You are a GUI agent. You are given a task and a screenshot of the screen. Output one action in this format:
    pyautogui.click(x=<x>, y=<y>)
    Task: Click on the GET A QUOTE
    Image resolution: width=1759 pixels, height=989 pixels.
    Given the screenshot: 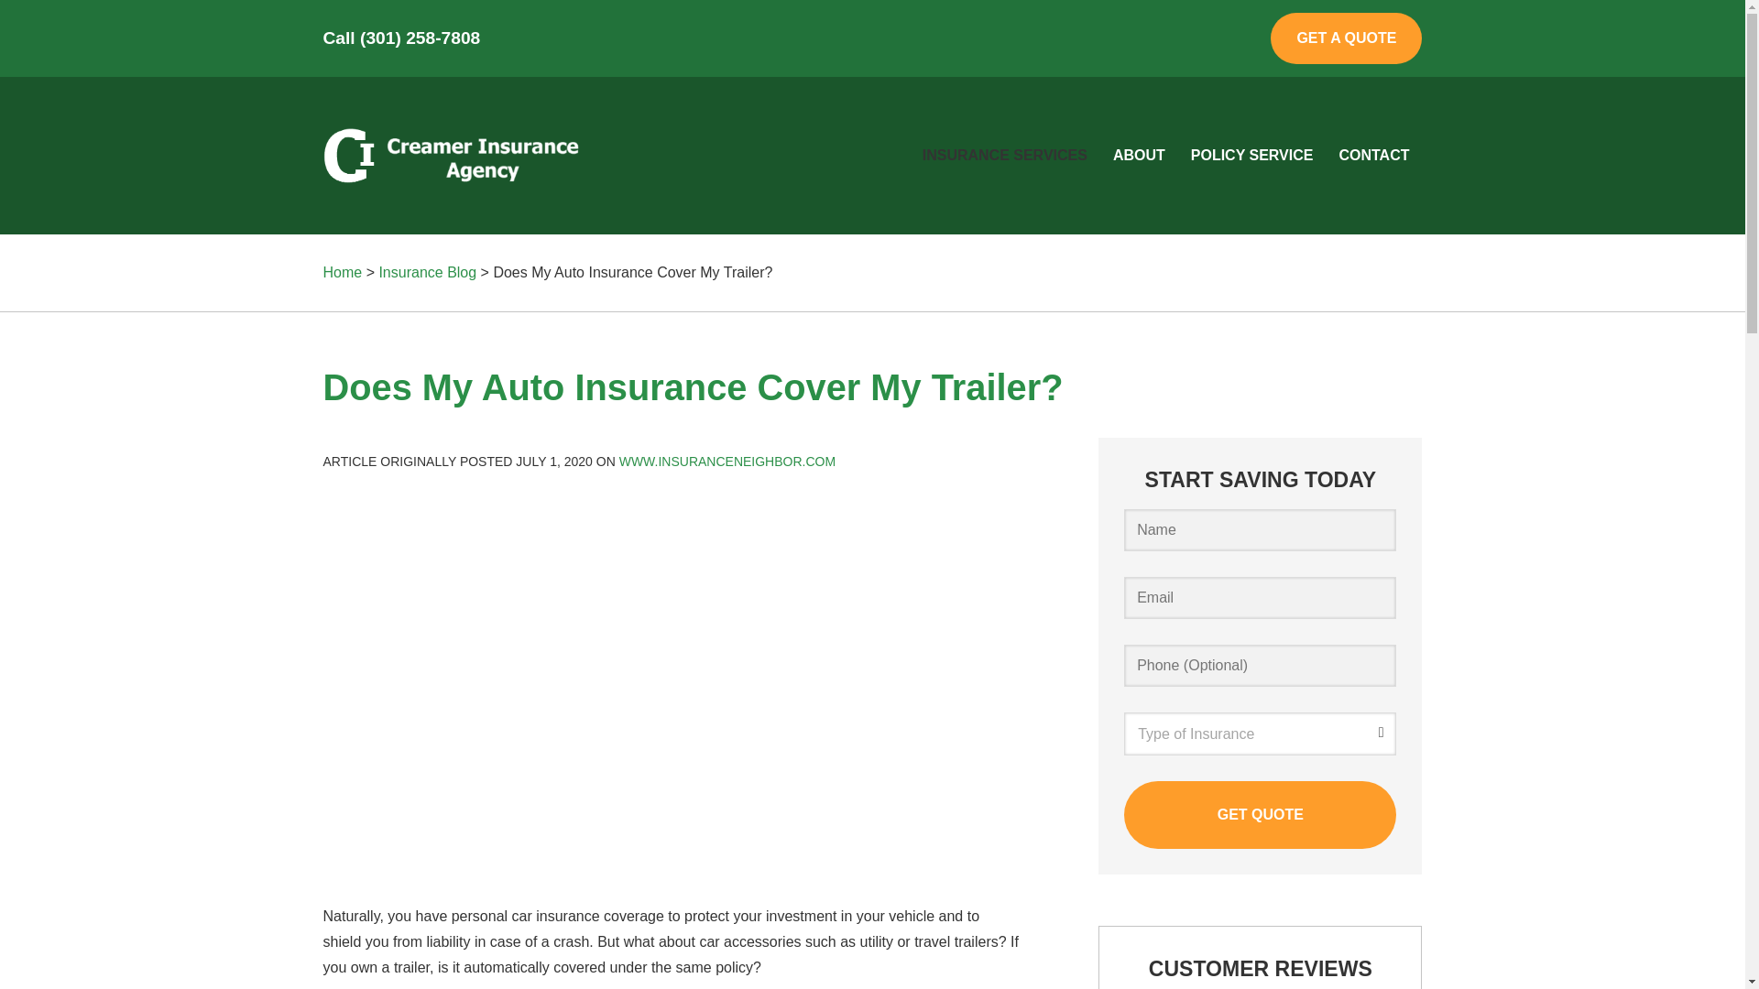 What is the action you would take?
    pyautogui.click(x=1345, y=38)
    